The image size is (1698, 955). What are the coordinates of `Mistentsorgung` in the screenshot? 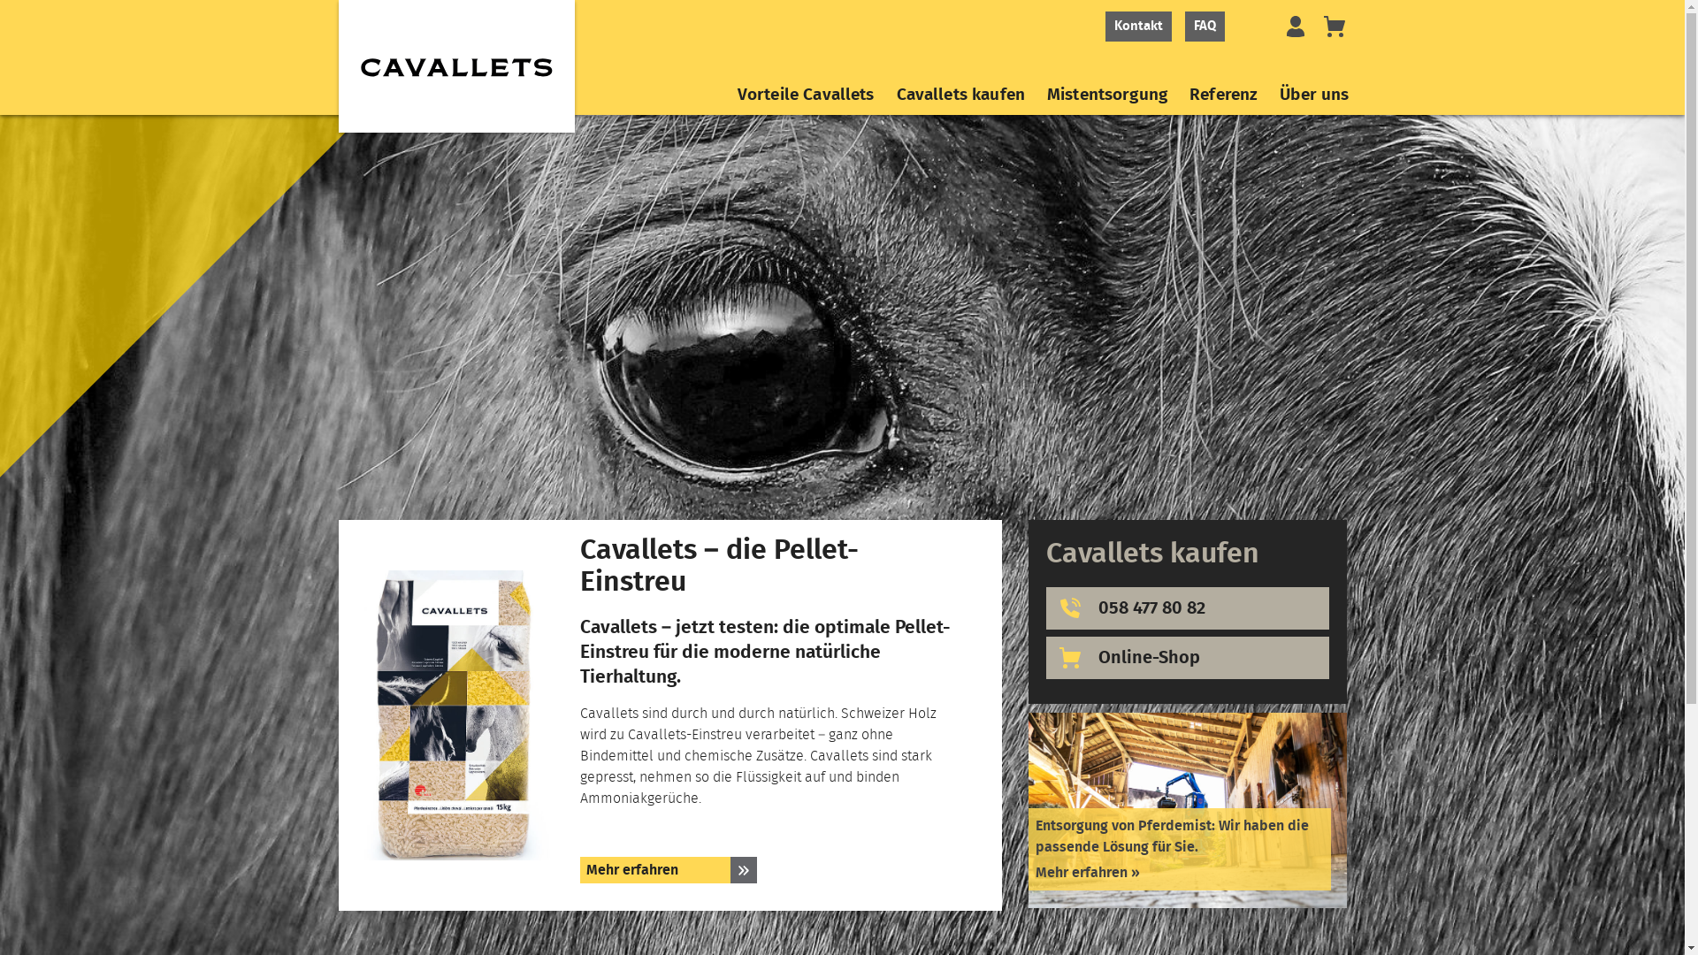 It's located at (1107, 96).